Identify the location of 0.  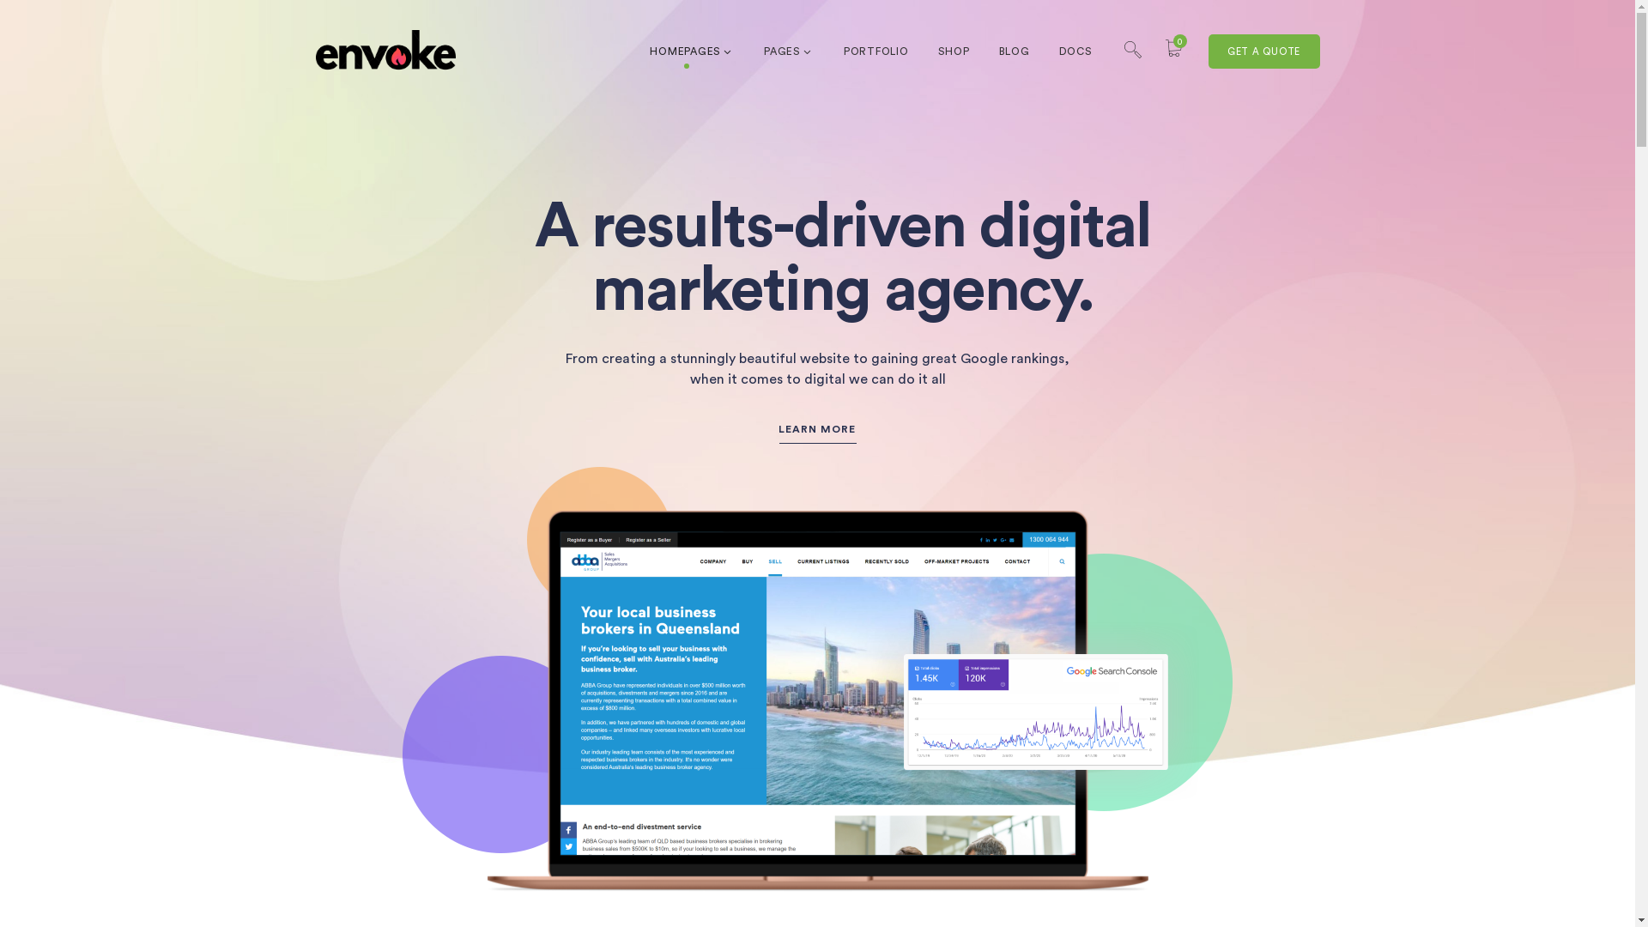
(1173, 51).